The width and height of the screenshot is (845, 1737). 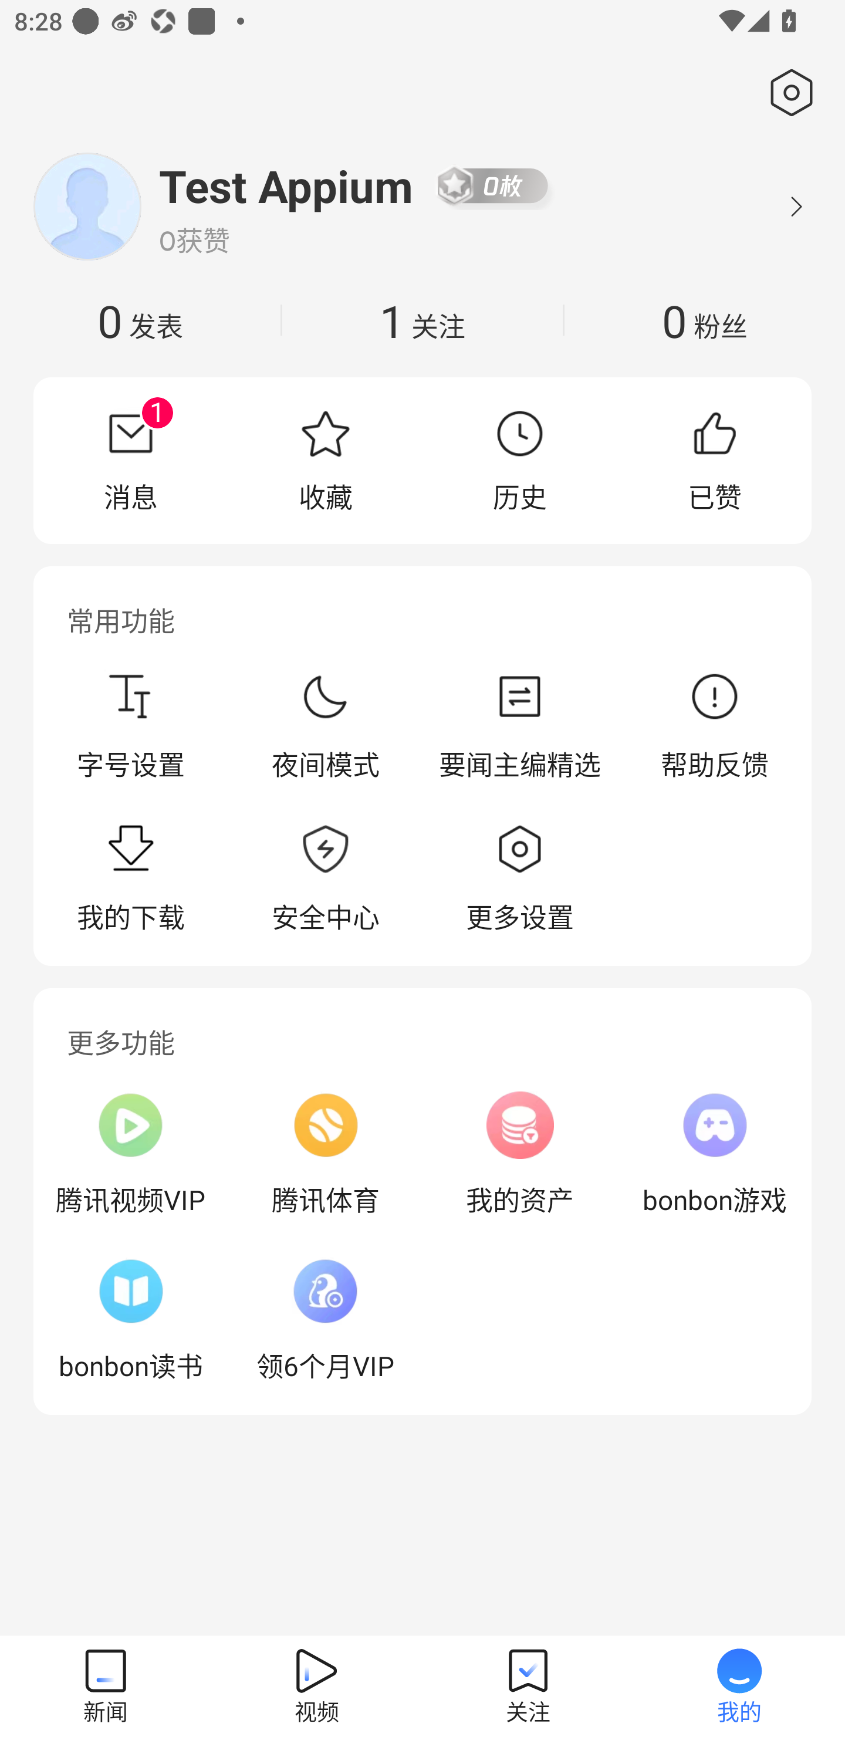 What do you see at coordinates (520, 460) in the screenshot?
I see `历史，可点击` at bounding box center [520, 460].